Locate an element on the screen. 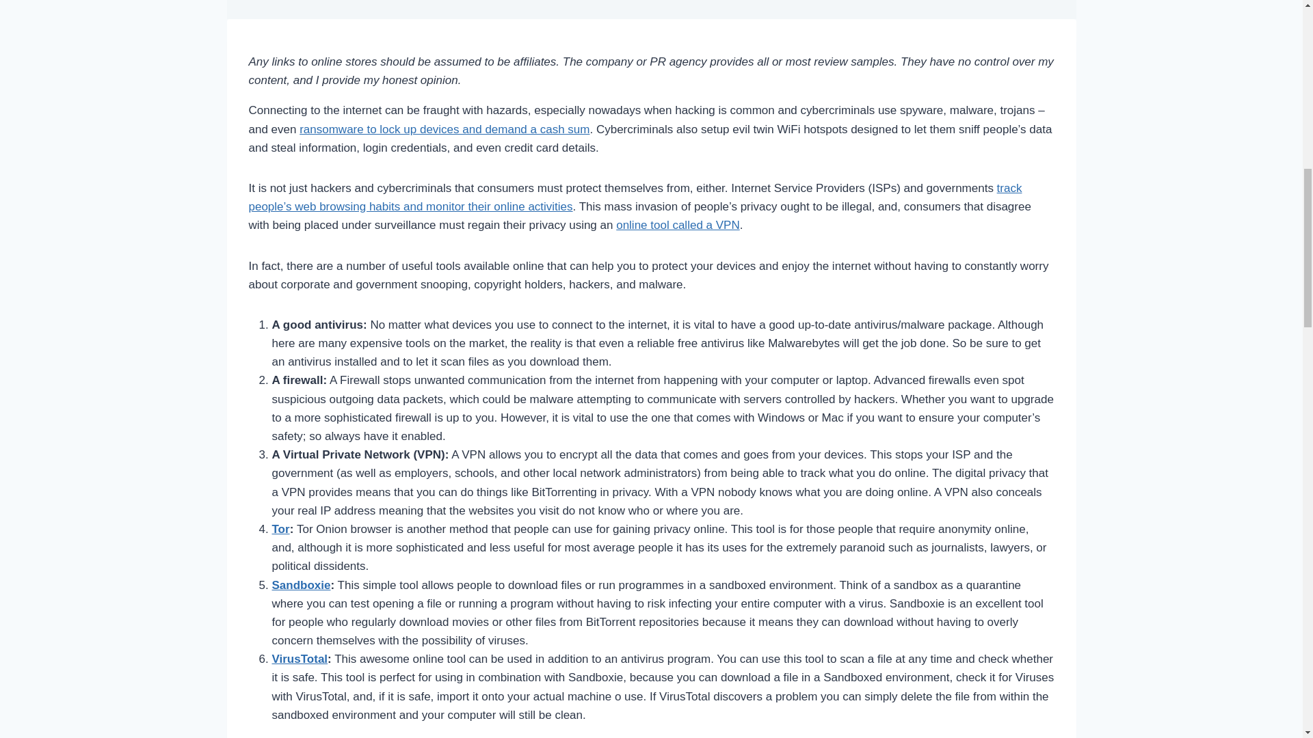 This screenshot has width=1313, height=738. ransomware to lock up devices and demand a cash sum is located at coordinates (445, 129).